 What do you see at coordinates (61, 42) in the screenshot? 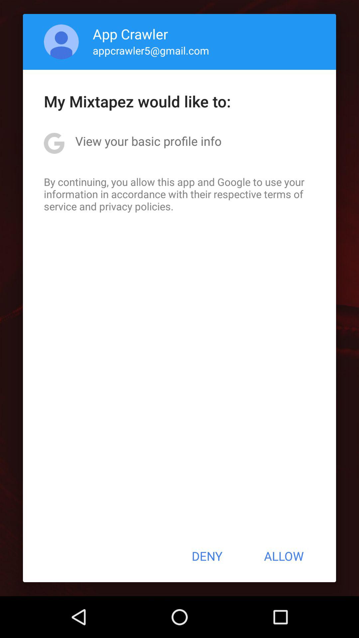
I see `turn on the icon to the left of the app crawler item` at bounding box center [61, 42].